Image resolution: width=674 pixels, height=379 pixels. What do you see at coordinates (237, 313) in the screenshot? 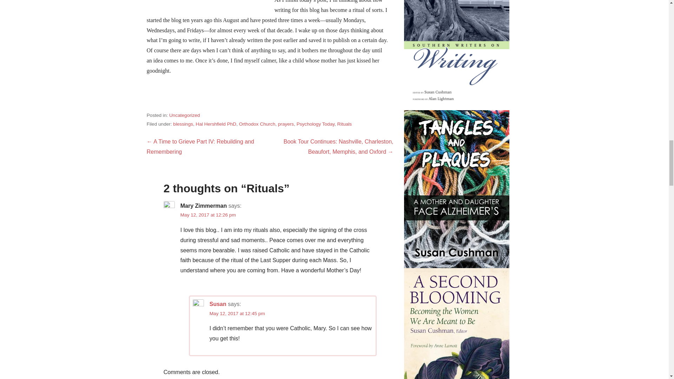
I see `May 12, 2017 at 12:45 pm` at bounding box center [237, 313].